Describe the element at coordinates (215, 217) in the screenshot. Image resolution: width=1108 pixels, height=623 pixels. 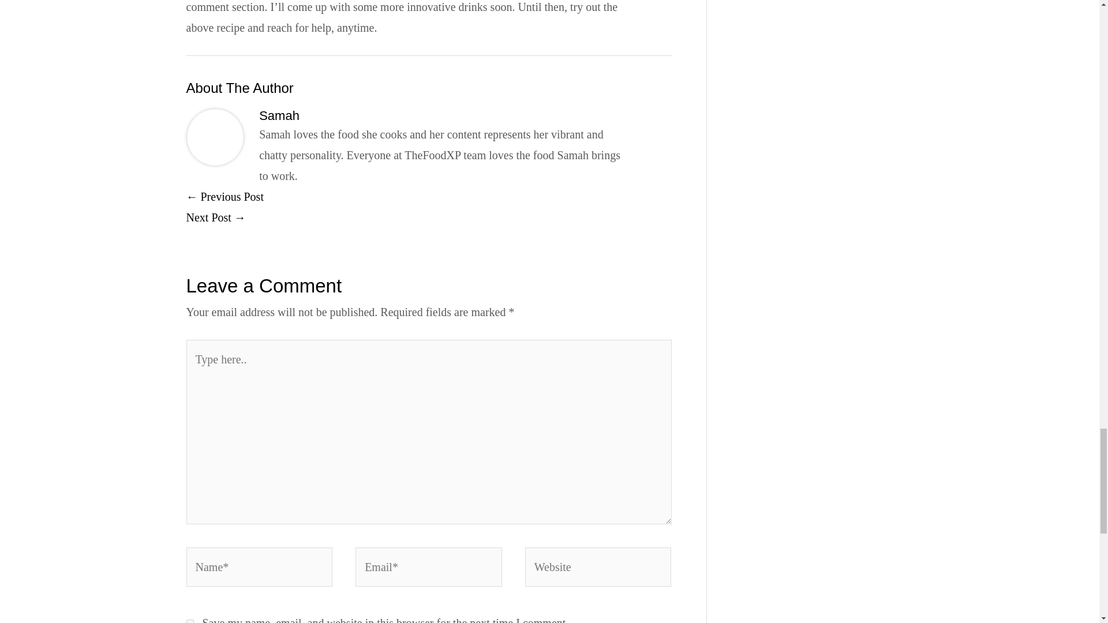
I see `How To Make Mongolian Hot Pot At Home` at that location.